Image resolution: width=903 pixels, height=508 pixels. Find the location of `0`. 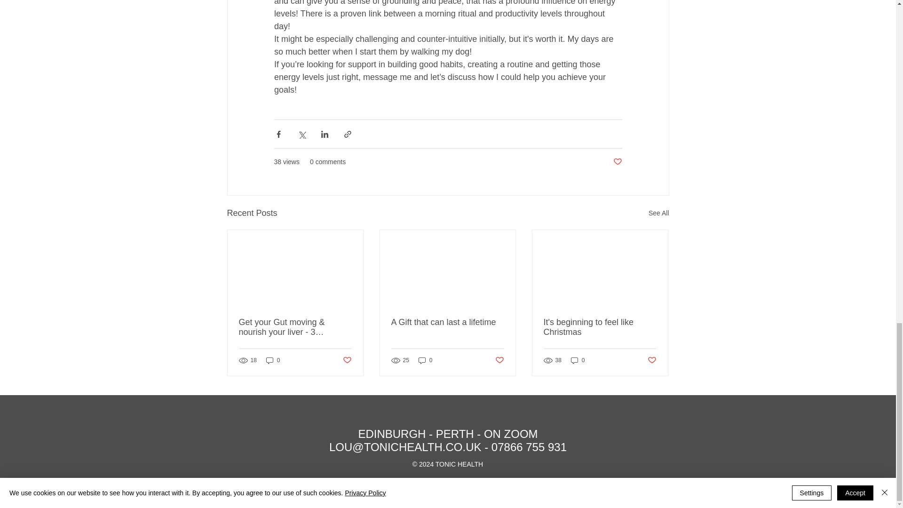

0 is located at coordinates (578, 360).